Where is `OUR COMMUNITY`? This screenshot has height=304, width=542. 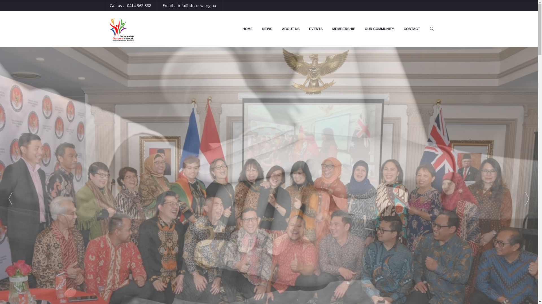
OUR COMMUNITY is located at coordinates (379, 29).